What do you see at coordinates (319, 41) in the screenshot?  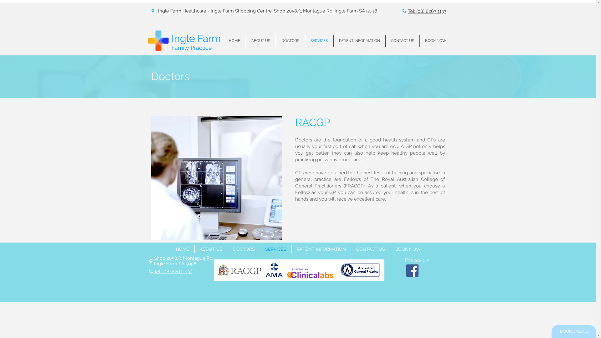 I see `SERVICES` at bounding box center [319, 41].